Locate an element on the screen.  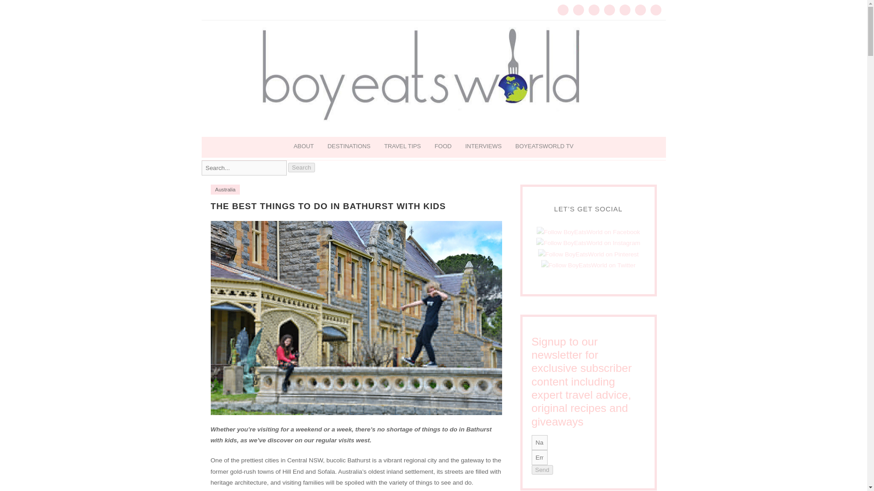
Search is located at coordinates (301, 167).